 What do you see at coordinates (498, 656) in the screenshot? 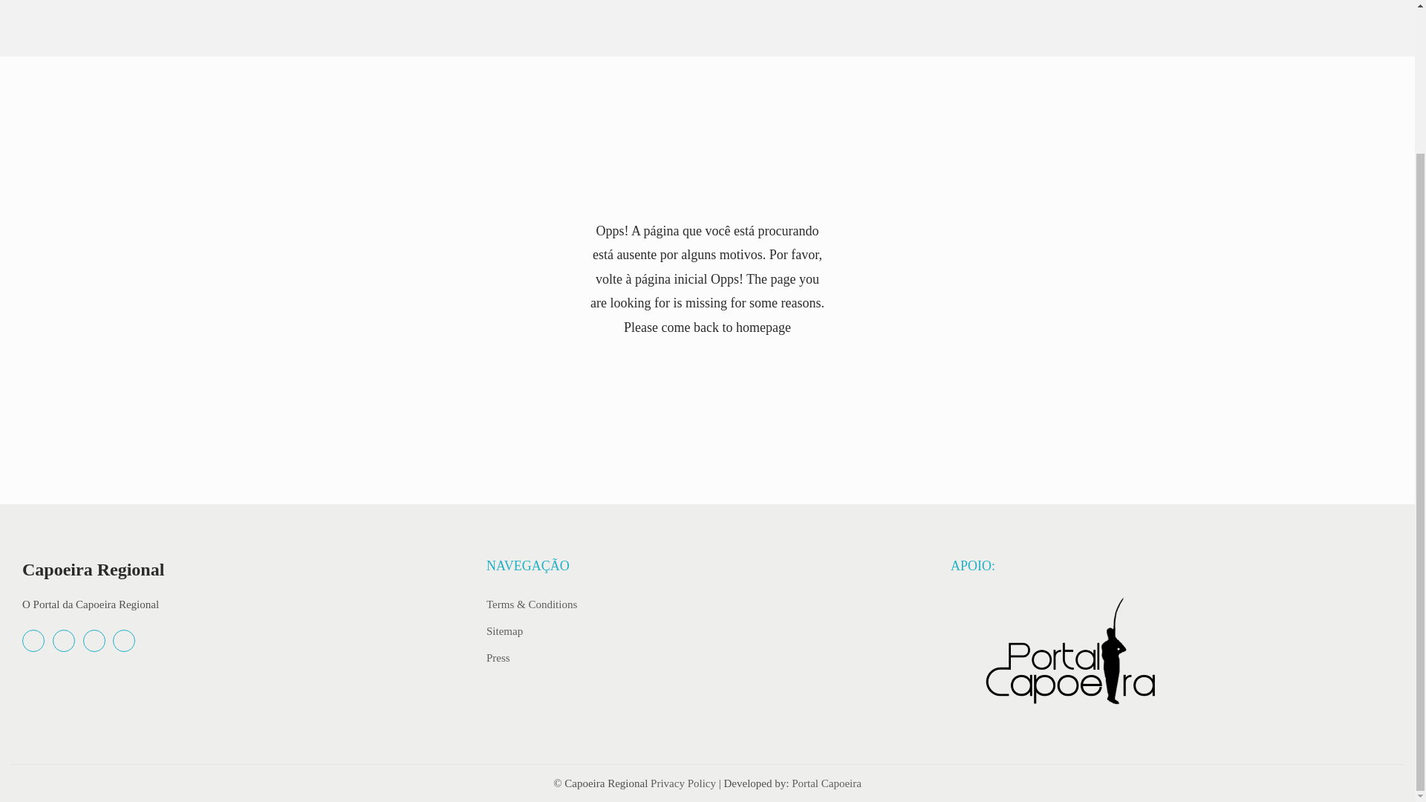
I see `Press` at bounding box center [498, 656].